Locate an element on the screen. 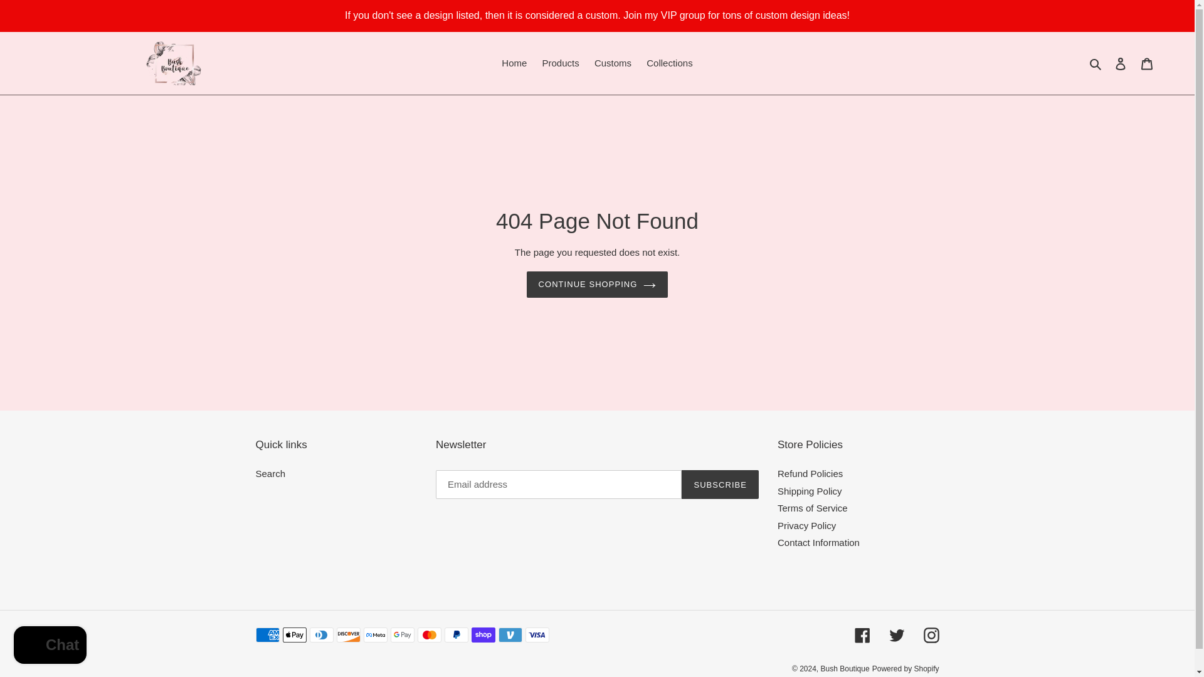  Collections is located at coordinates (669, 63).